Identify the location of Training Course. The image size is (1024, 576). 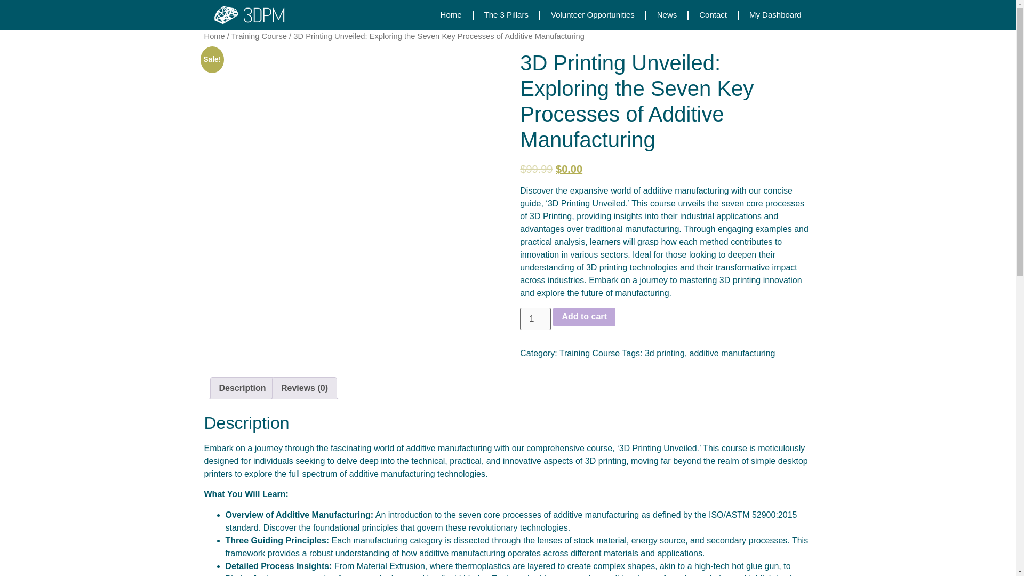
(259, 36).